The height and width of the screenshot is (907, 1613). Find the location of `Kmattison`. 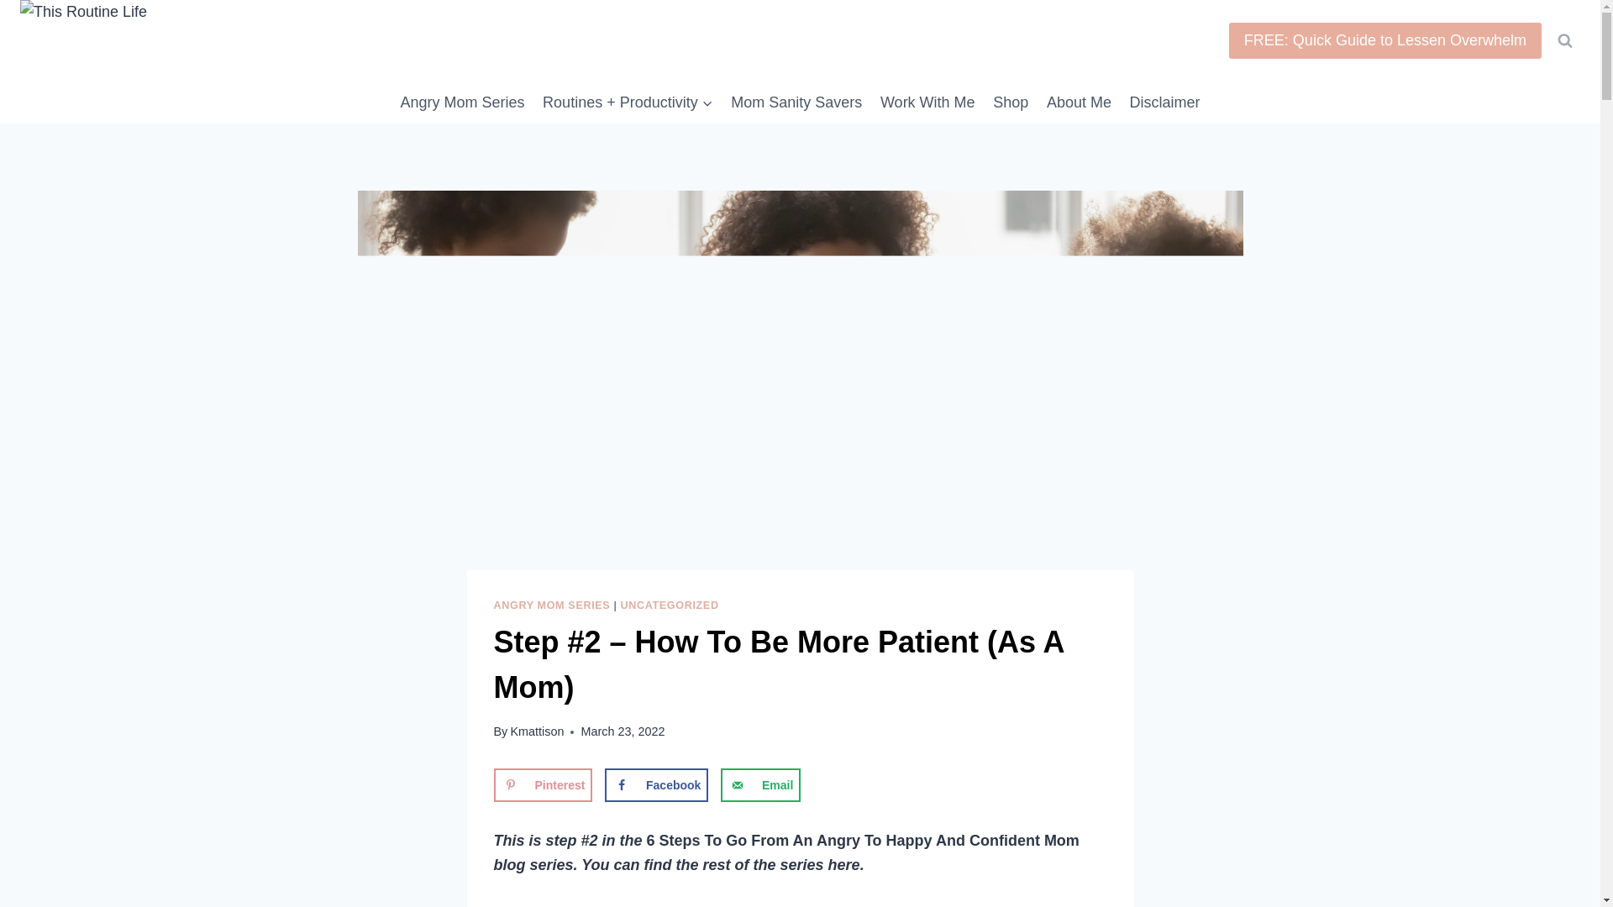

Kmattison is located at coordinates (536, 731).